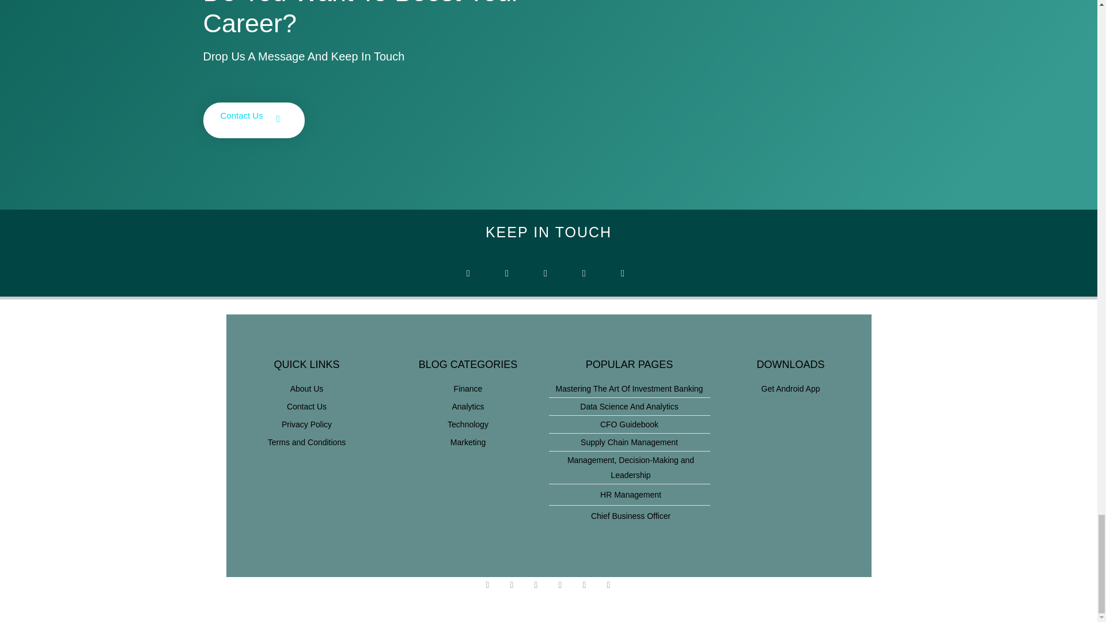  What do you see at coordinates (306, 388) in the screenshot?
I see `About Us` at bounding box center [306, 388].